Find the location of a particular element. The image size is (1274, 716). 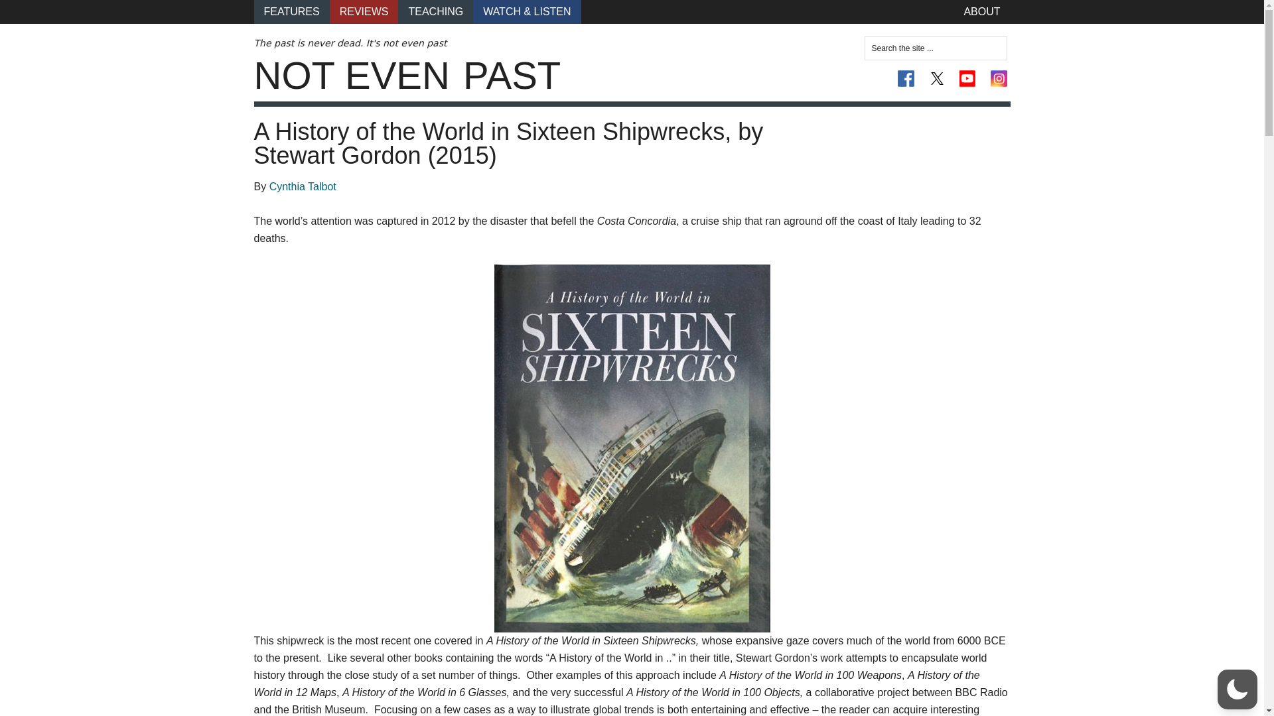

FEATURES is located at coordinates (291, 12).